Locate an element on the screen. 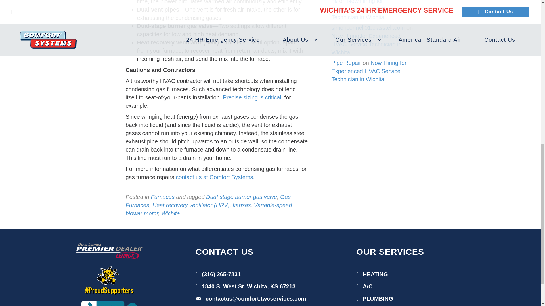 The height and width of the screenshot is (306, 545). Furnaces is located at coordinates (162, 197).